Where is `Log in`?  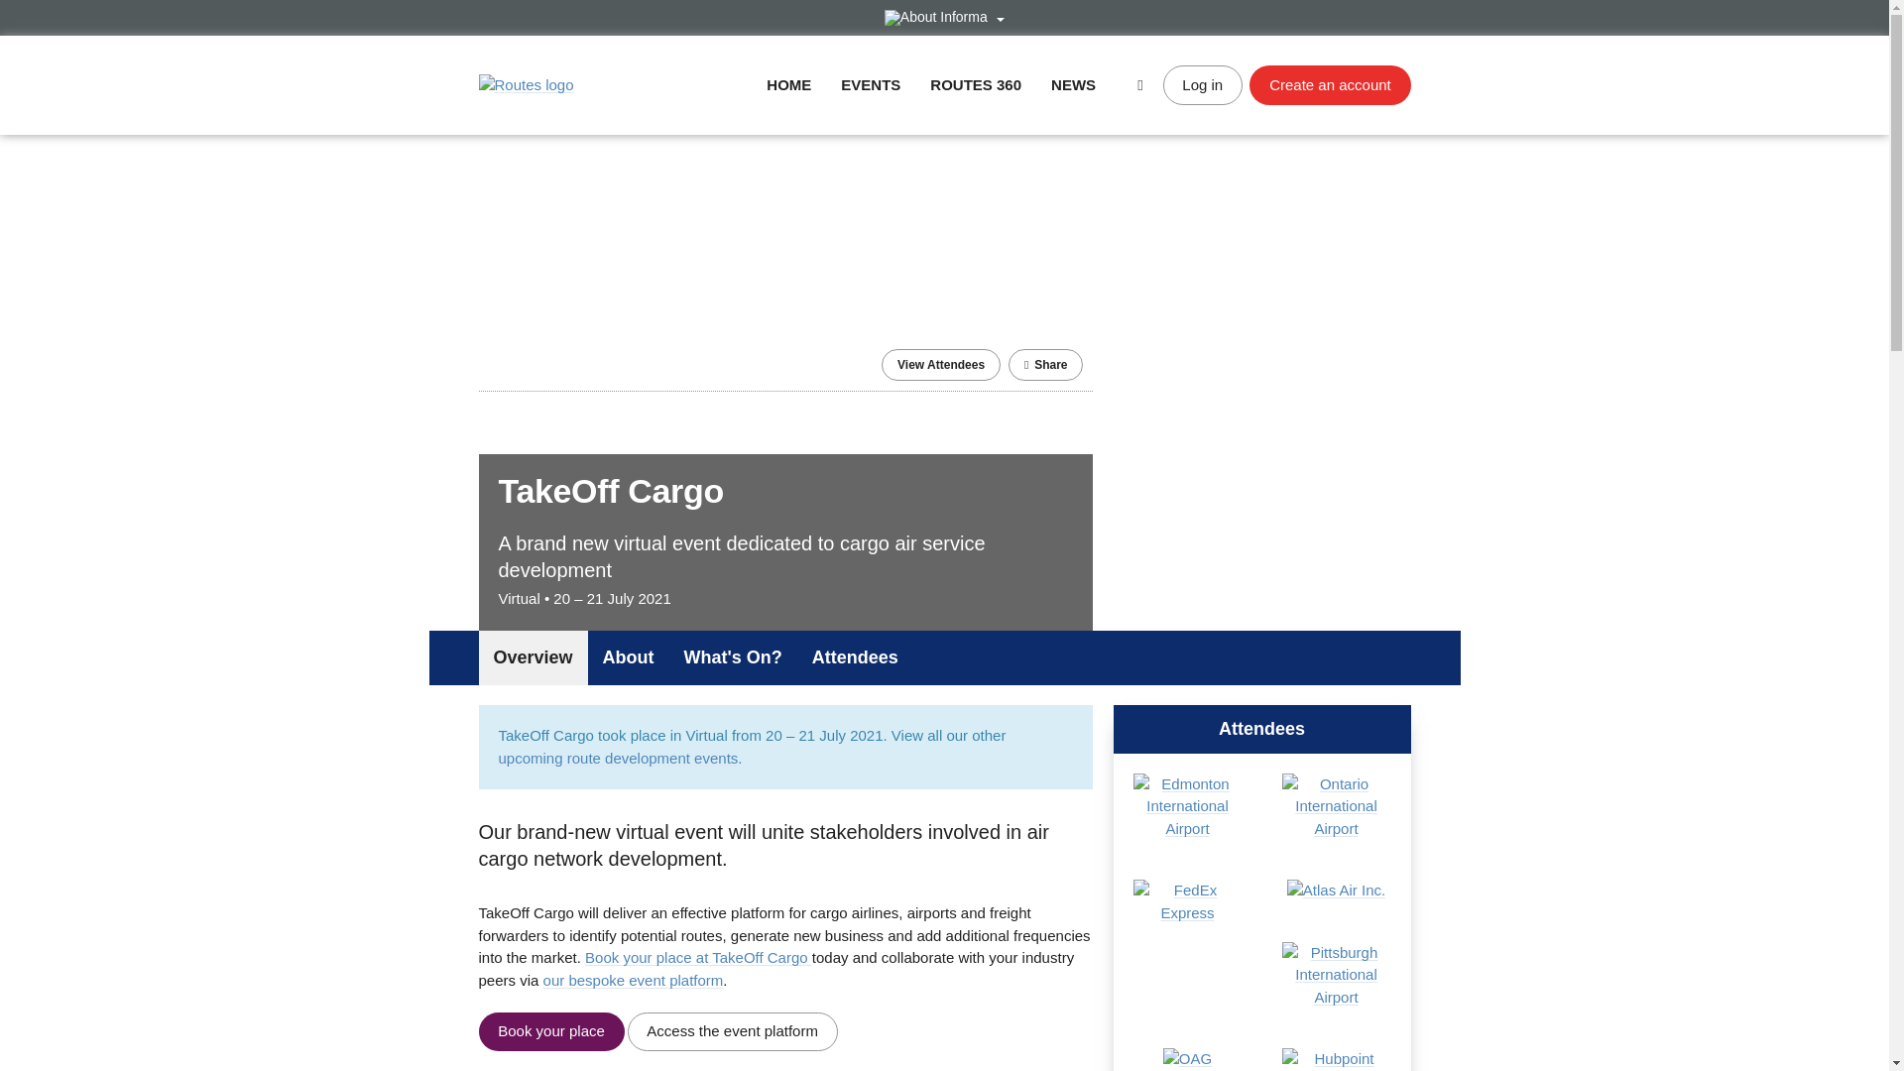
Log in is located at coordinates (1203, 84).